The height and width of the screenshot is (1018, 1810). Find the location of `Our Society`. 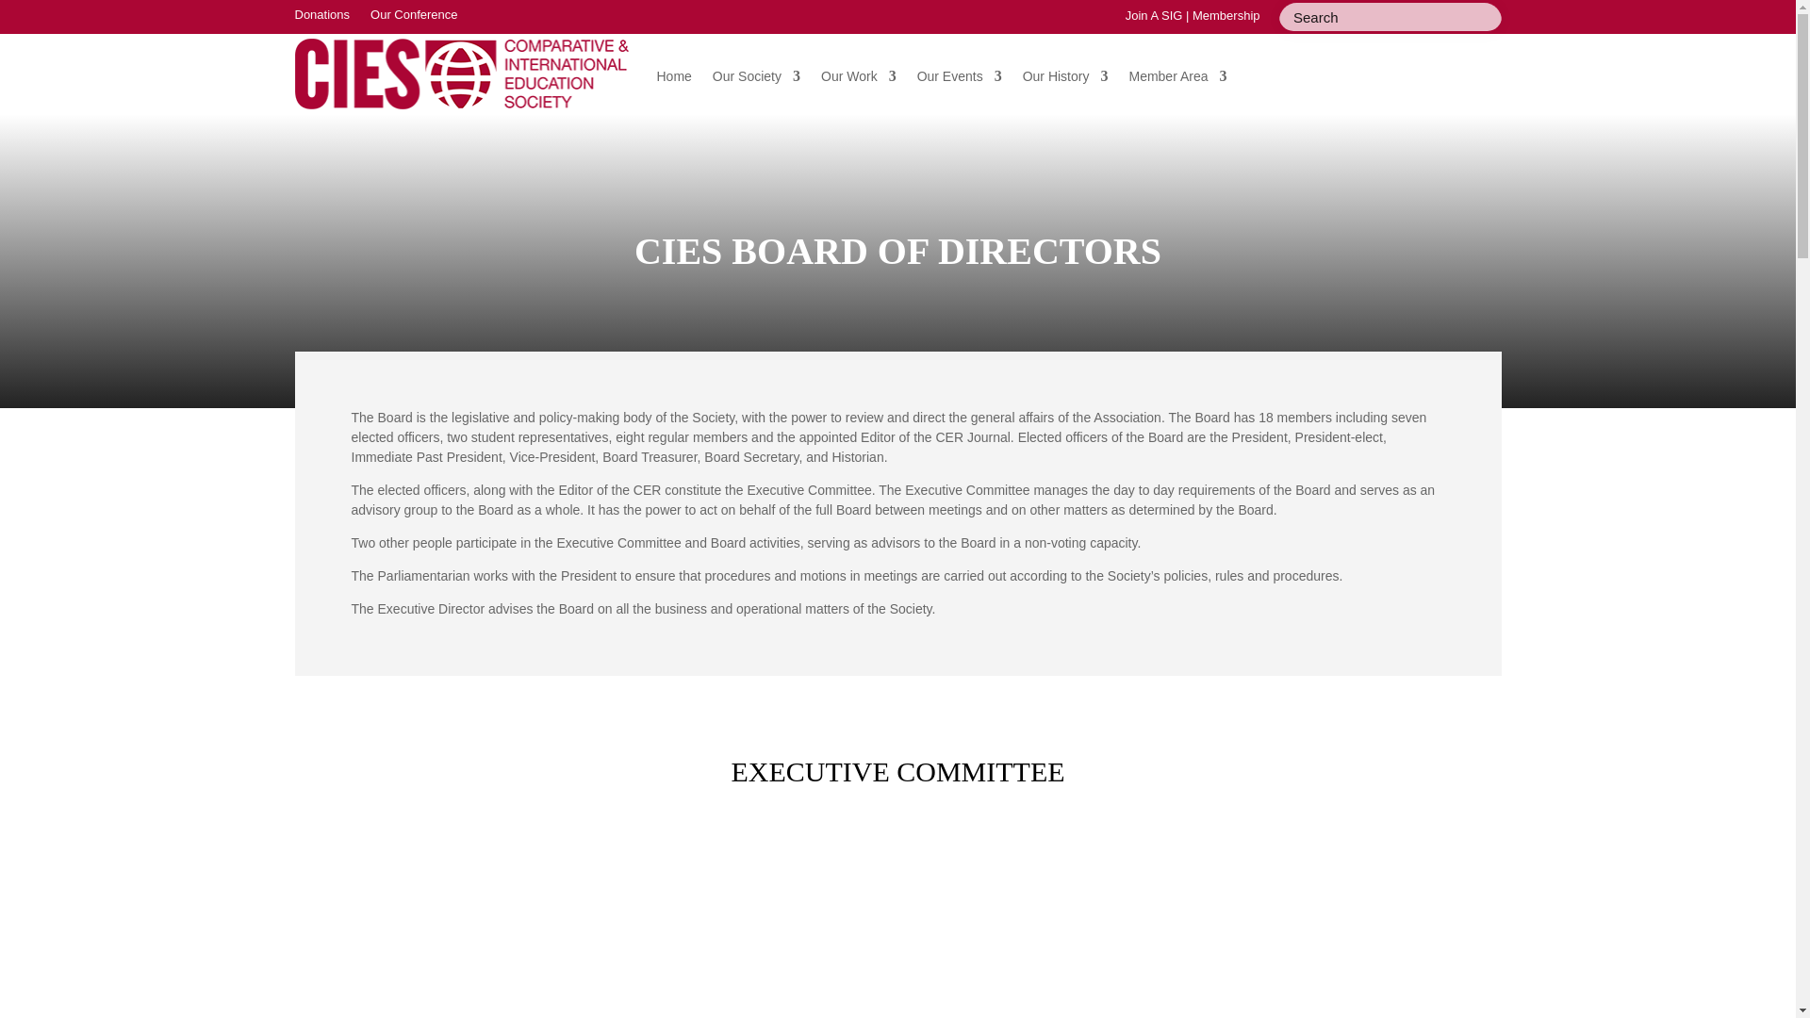

Our Society is located at coordinates (756, 75).